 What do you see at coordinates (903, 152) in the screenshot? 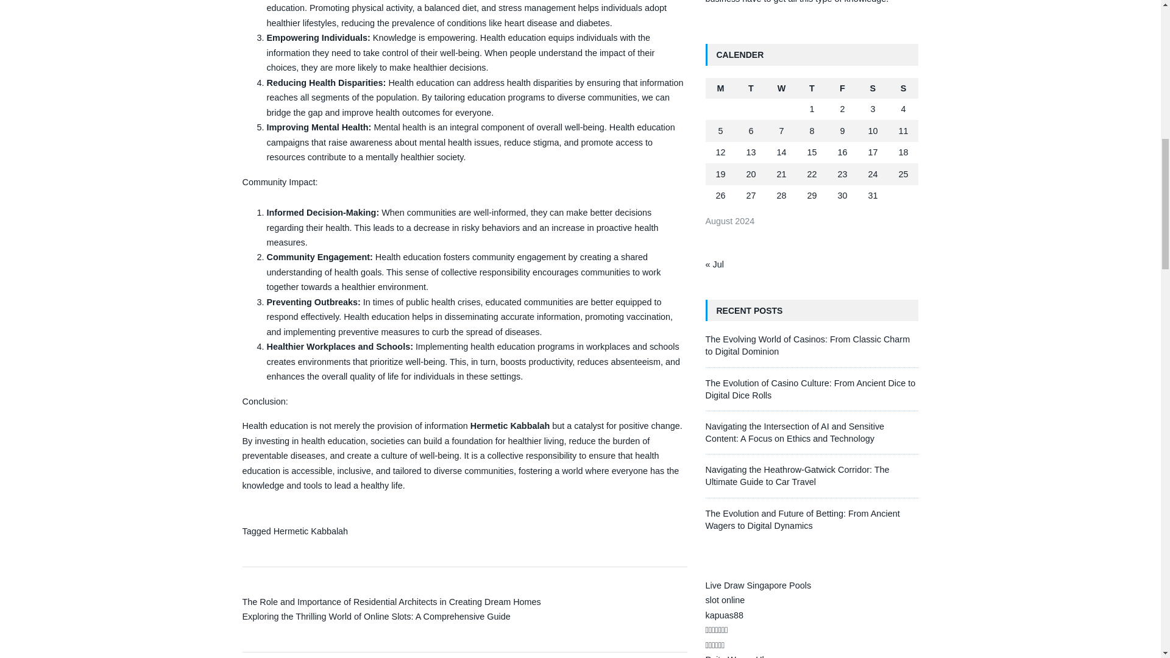
I see `18` at bounding box center [903, 152].